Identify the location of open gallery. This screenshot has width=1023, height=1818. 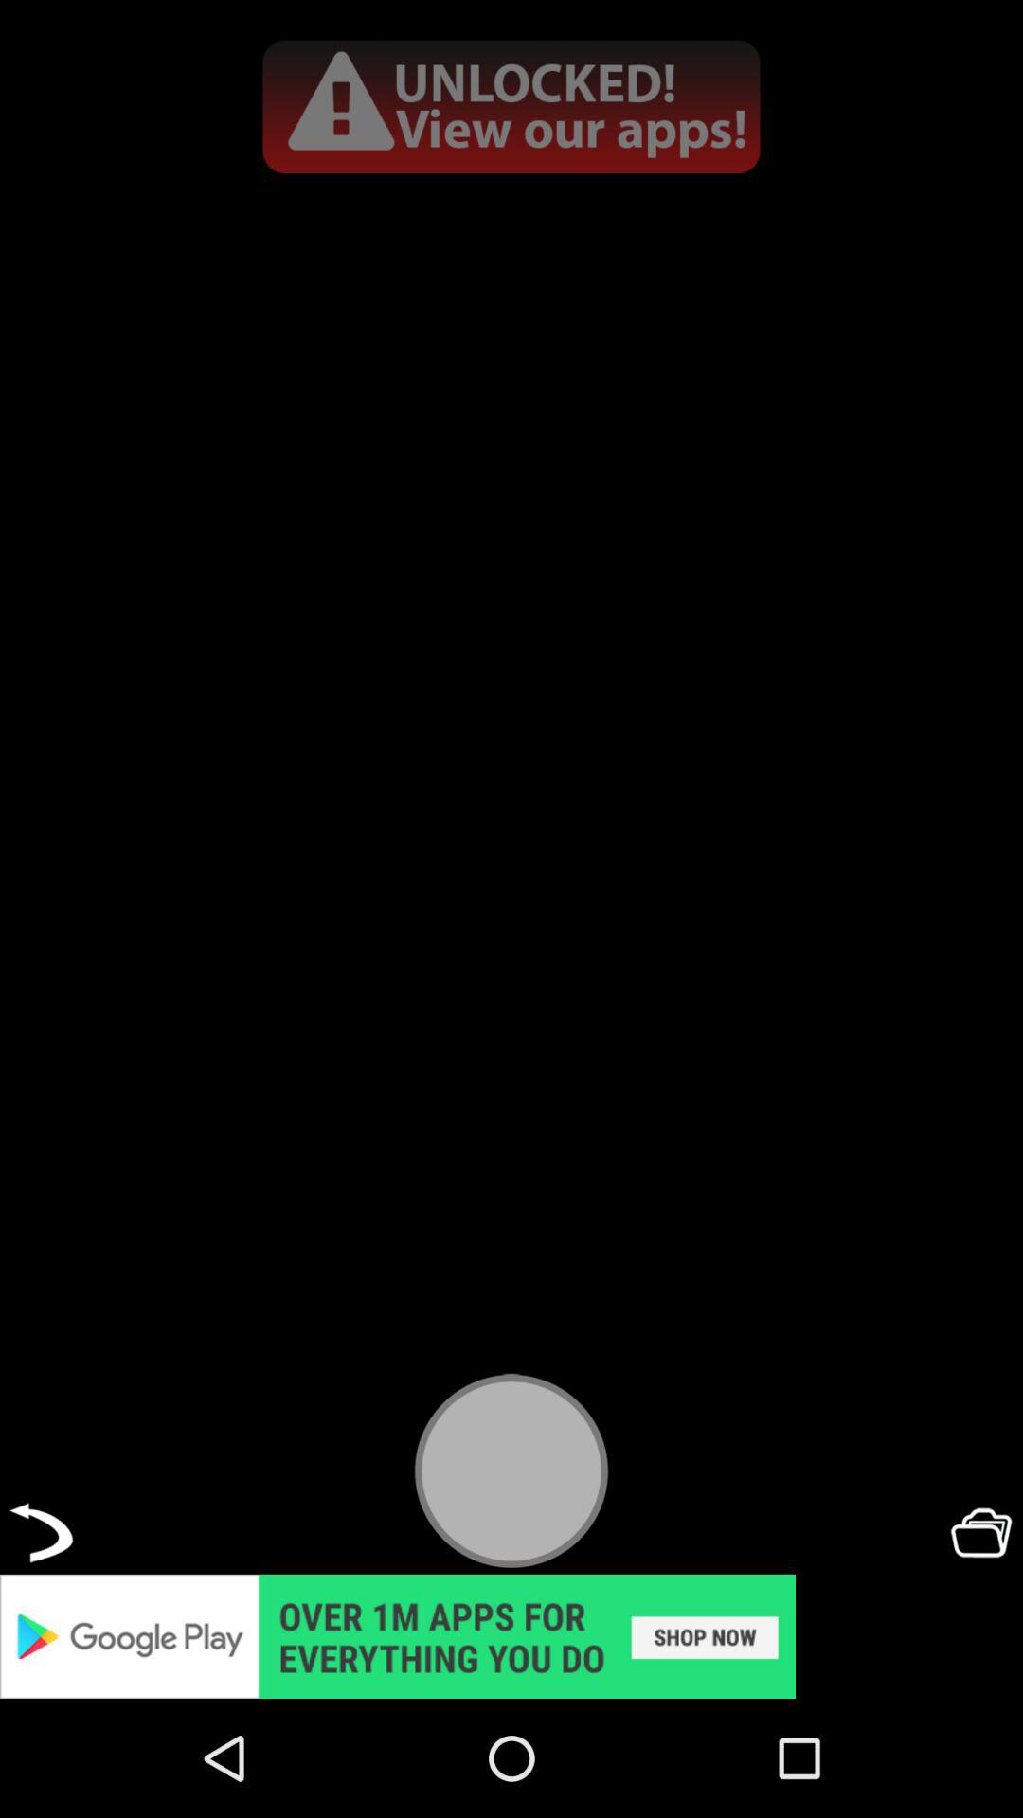
(981, 1532).